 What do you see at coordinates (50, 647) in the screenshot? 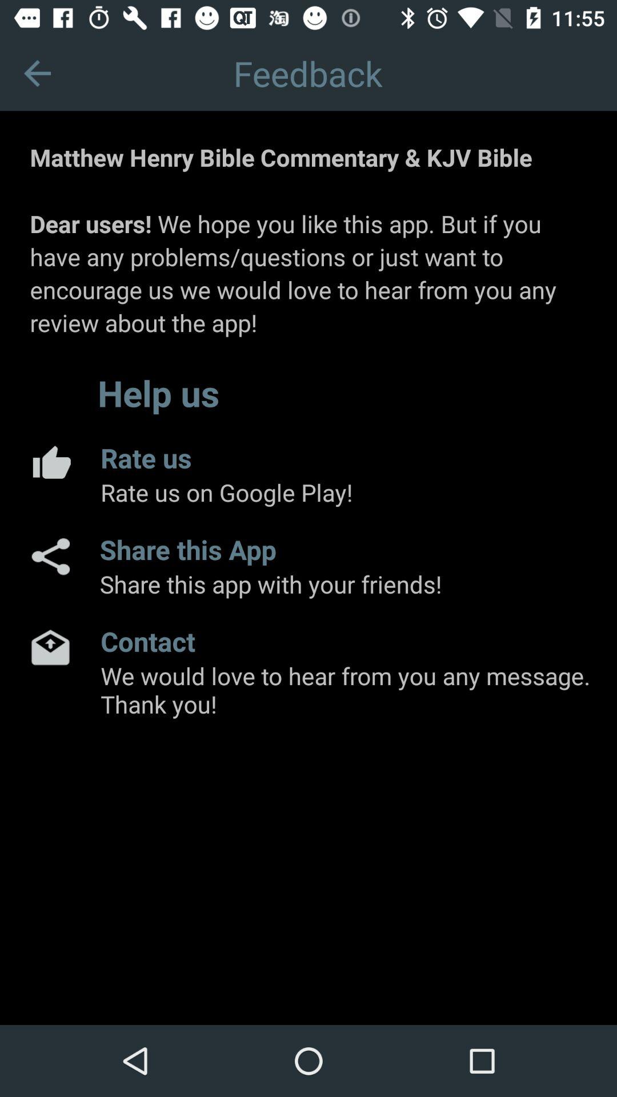
I see `create email` at bounding box center [50, 647].